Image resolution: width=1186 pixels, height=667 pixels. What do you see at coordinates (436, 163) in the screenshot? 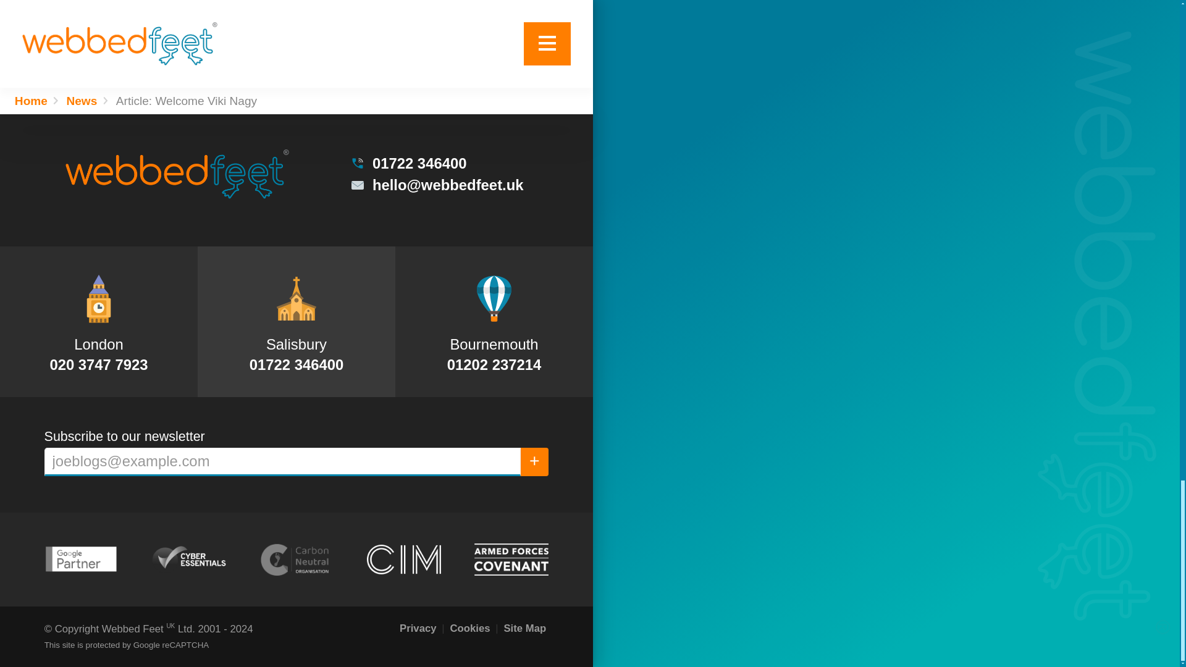
I see `01722 346400` at bounding box center [436, 163].